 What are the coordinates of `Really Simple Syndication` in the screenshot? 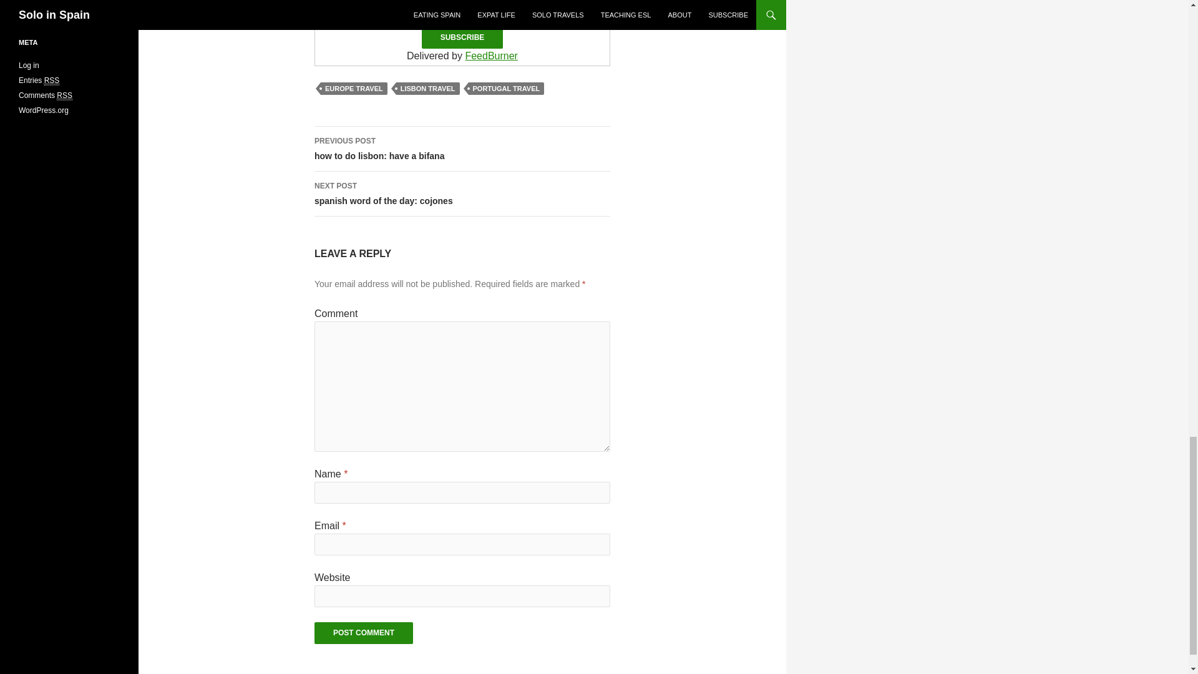 It's located at (354, 89).